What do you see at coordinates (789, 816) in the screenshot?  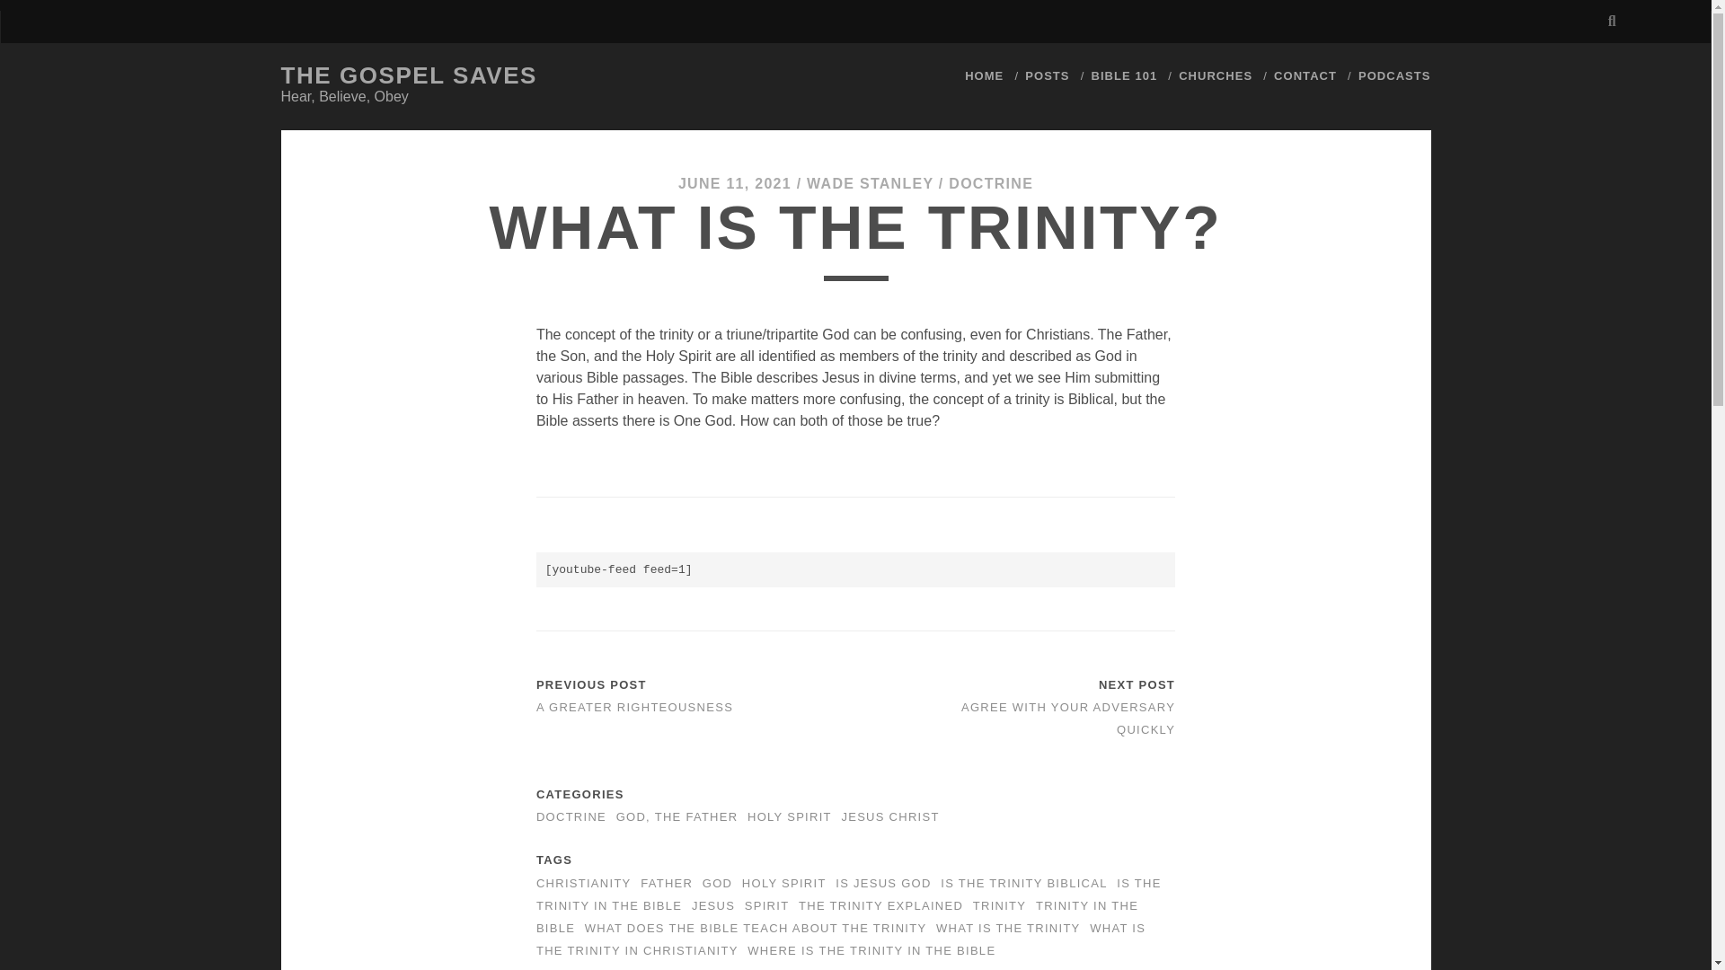 I see `HOLY SPIRIT` at bounding box center [789, 816].